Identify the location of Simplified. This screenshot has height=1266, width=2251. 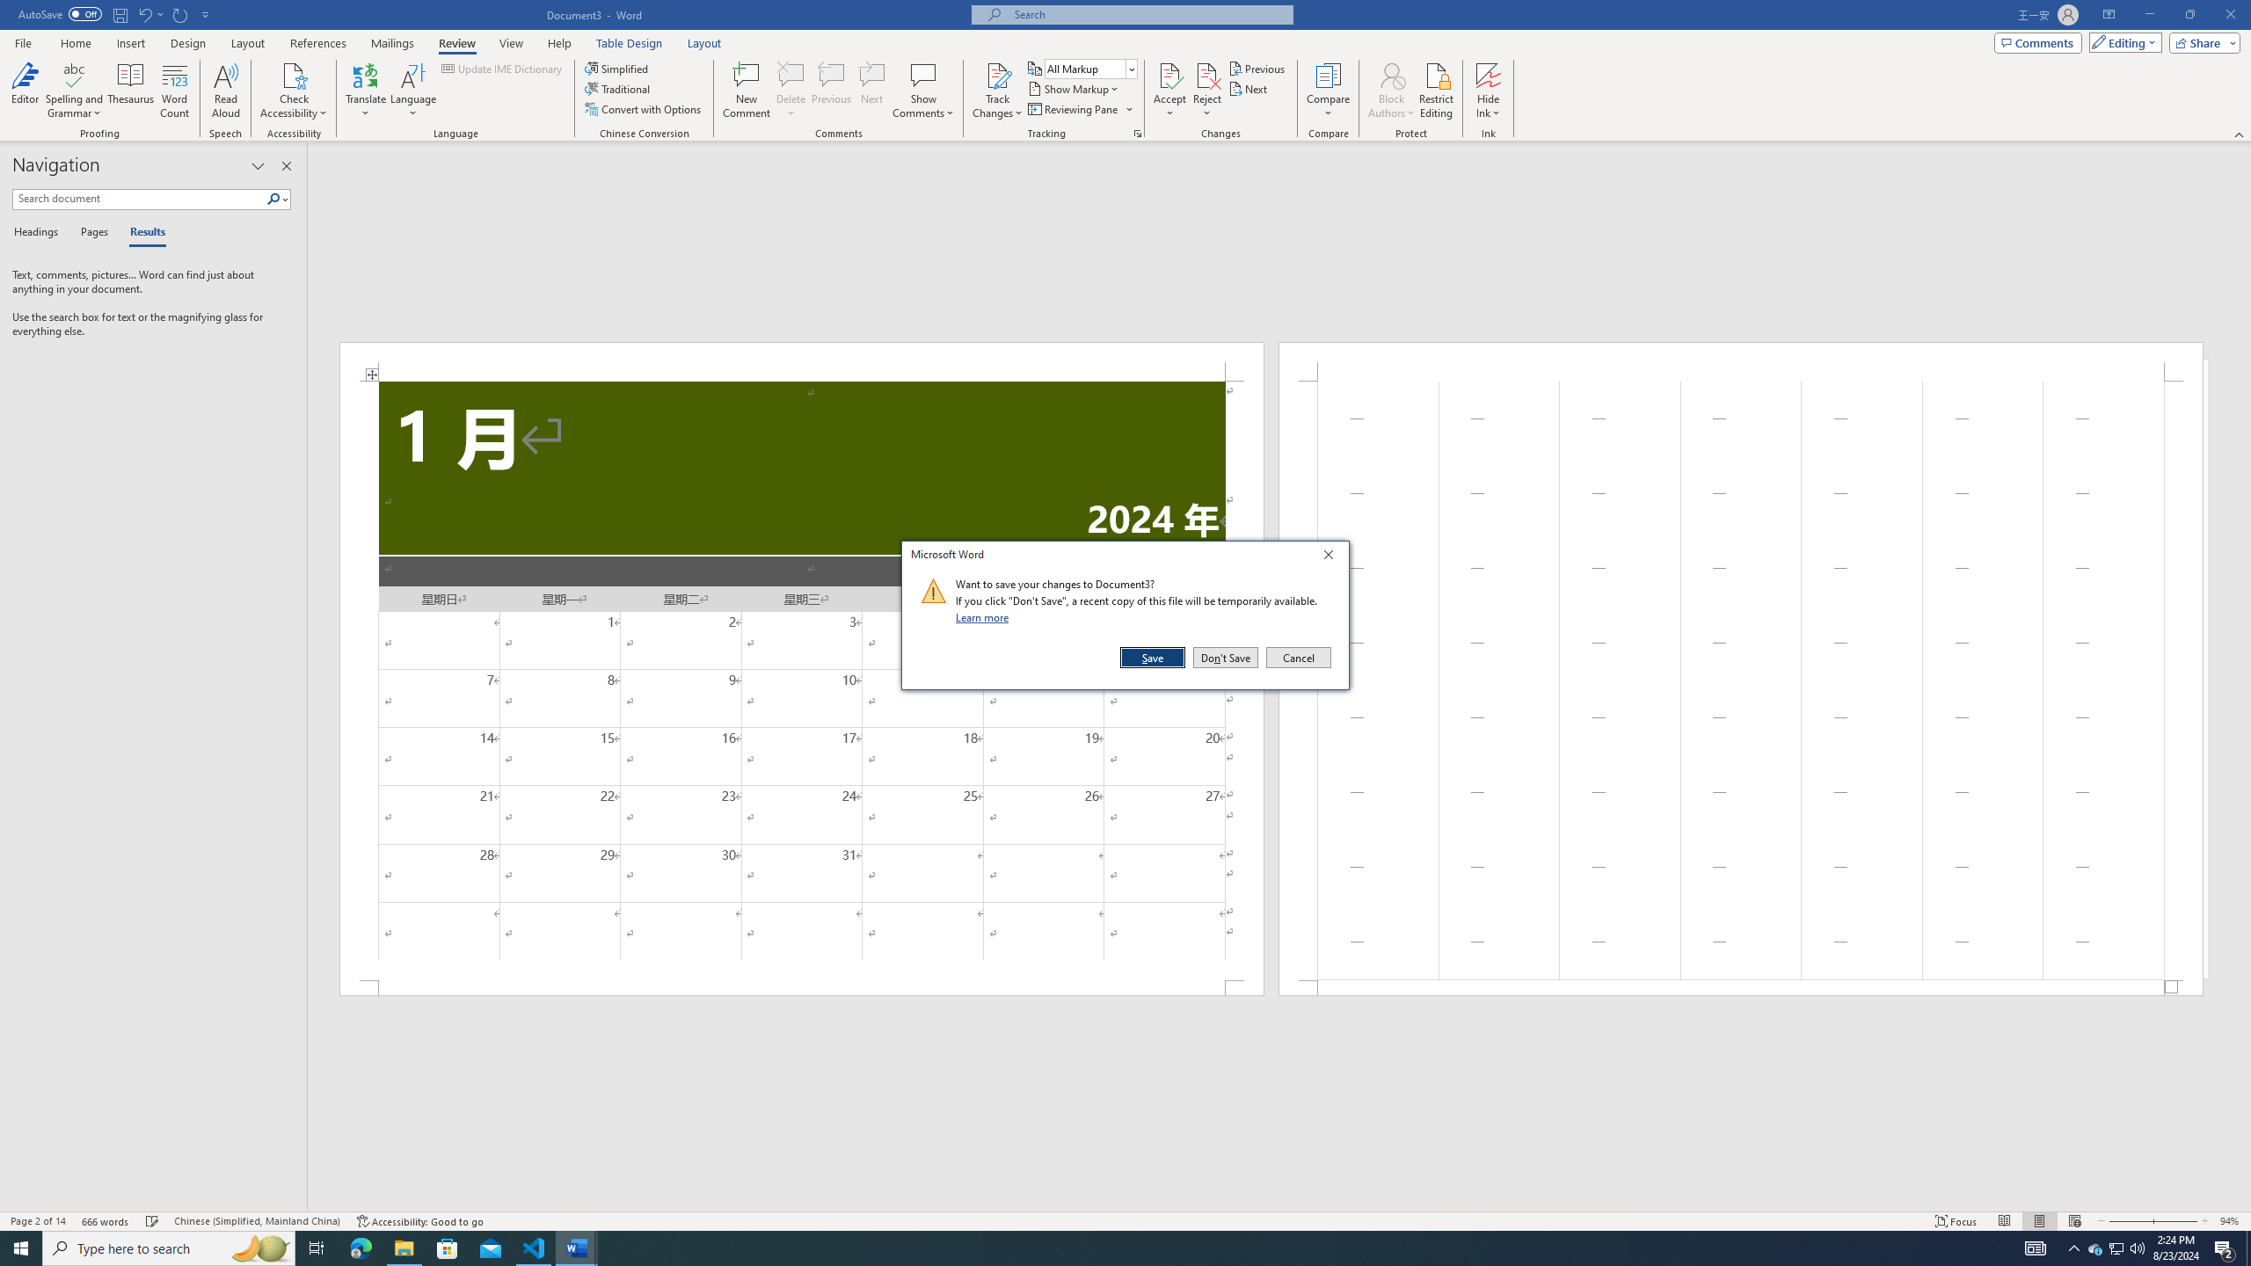
(619, 69).